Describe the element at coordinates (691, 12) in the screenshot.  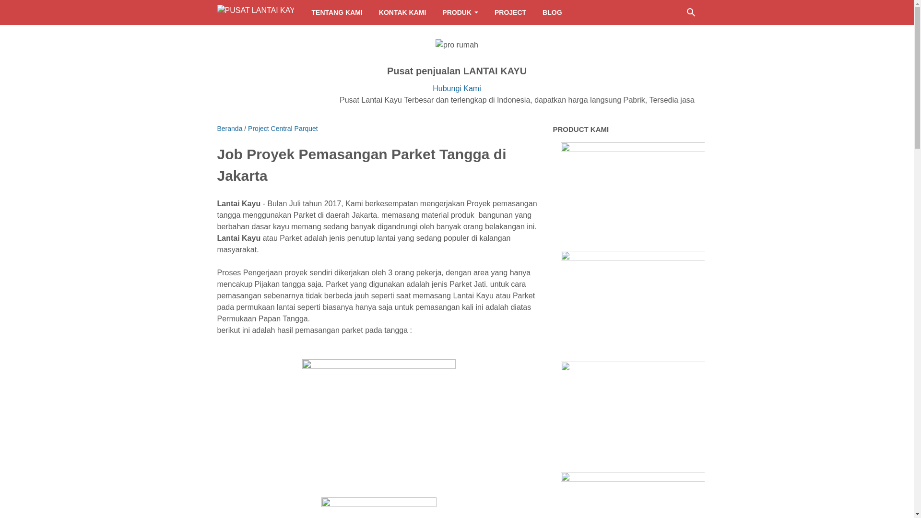
I see `Cari blog ini` at that location.